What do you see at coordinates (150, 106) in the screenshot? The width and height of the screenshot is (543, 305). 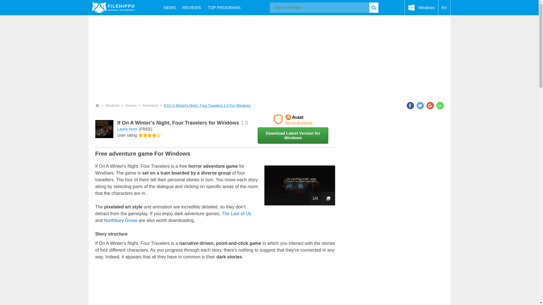 I see `Adventure` at bounding box center [150, 106].